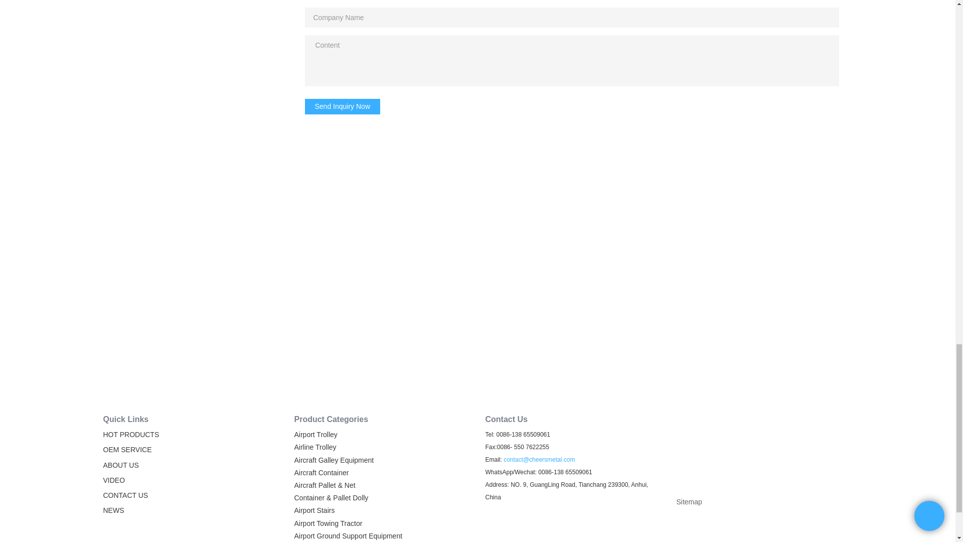 Image resolution: width=963 pixels, height=542 pixels. I want to click on Send Inquiry Now, so click(343, 106).